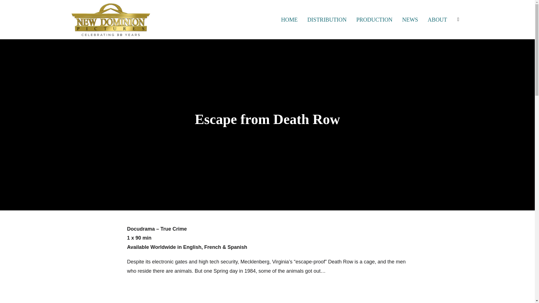 The width and height of the screenshot is (539, 303). What do you see at coordinates (6, 6) in the screenshot?
I see `Search` at bounding box center [6, 6].